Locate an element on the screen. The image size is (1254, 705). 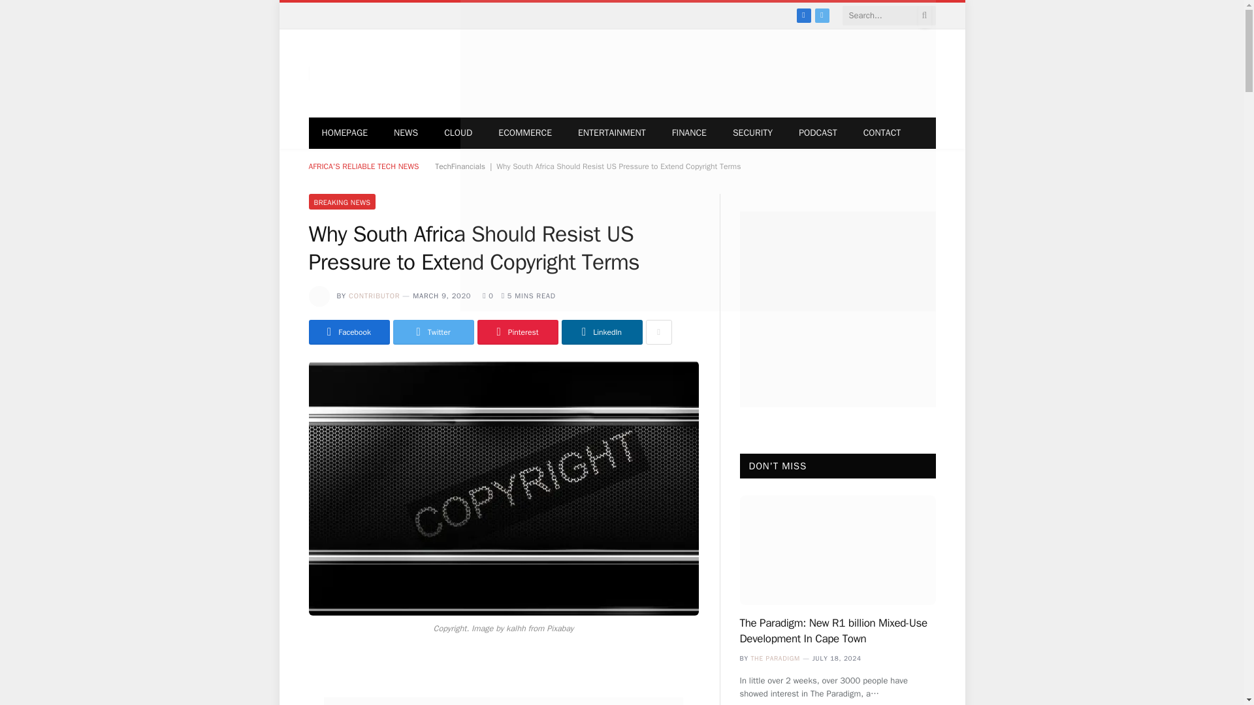
Share on Pinterest is located at coordinates (517, 332).